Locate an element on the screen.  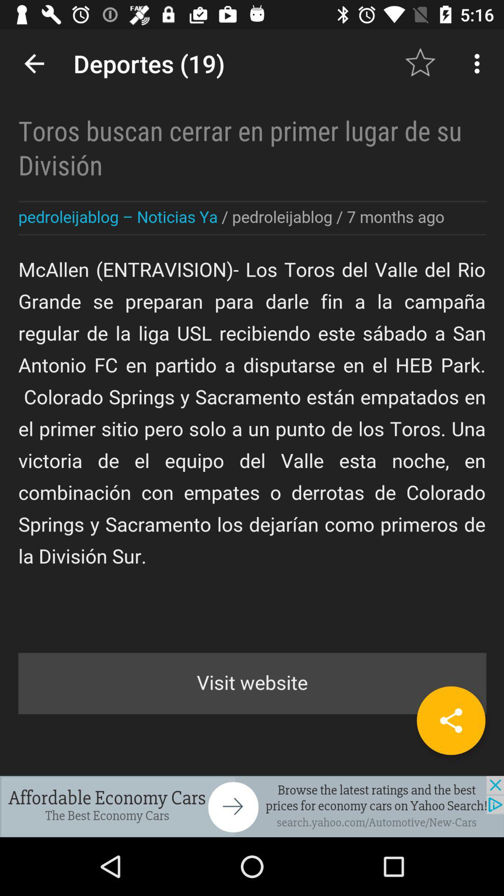
add the option is located at coordinates (252, 806).